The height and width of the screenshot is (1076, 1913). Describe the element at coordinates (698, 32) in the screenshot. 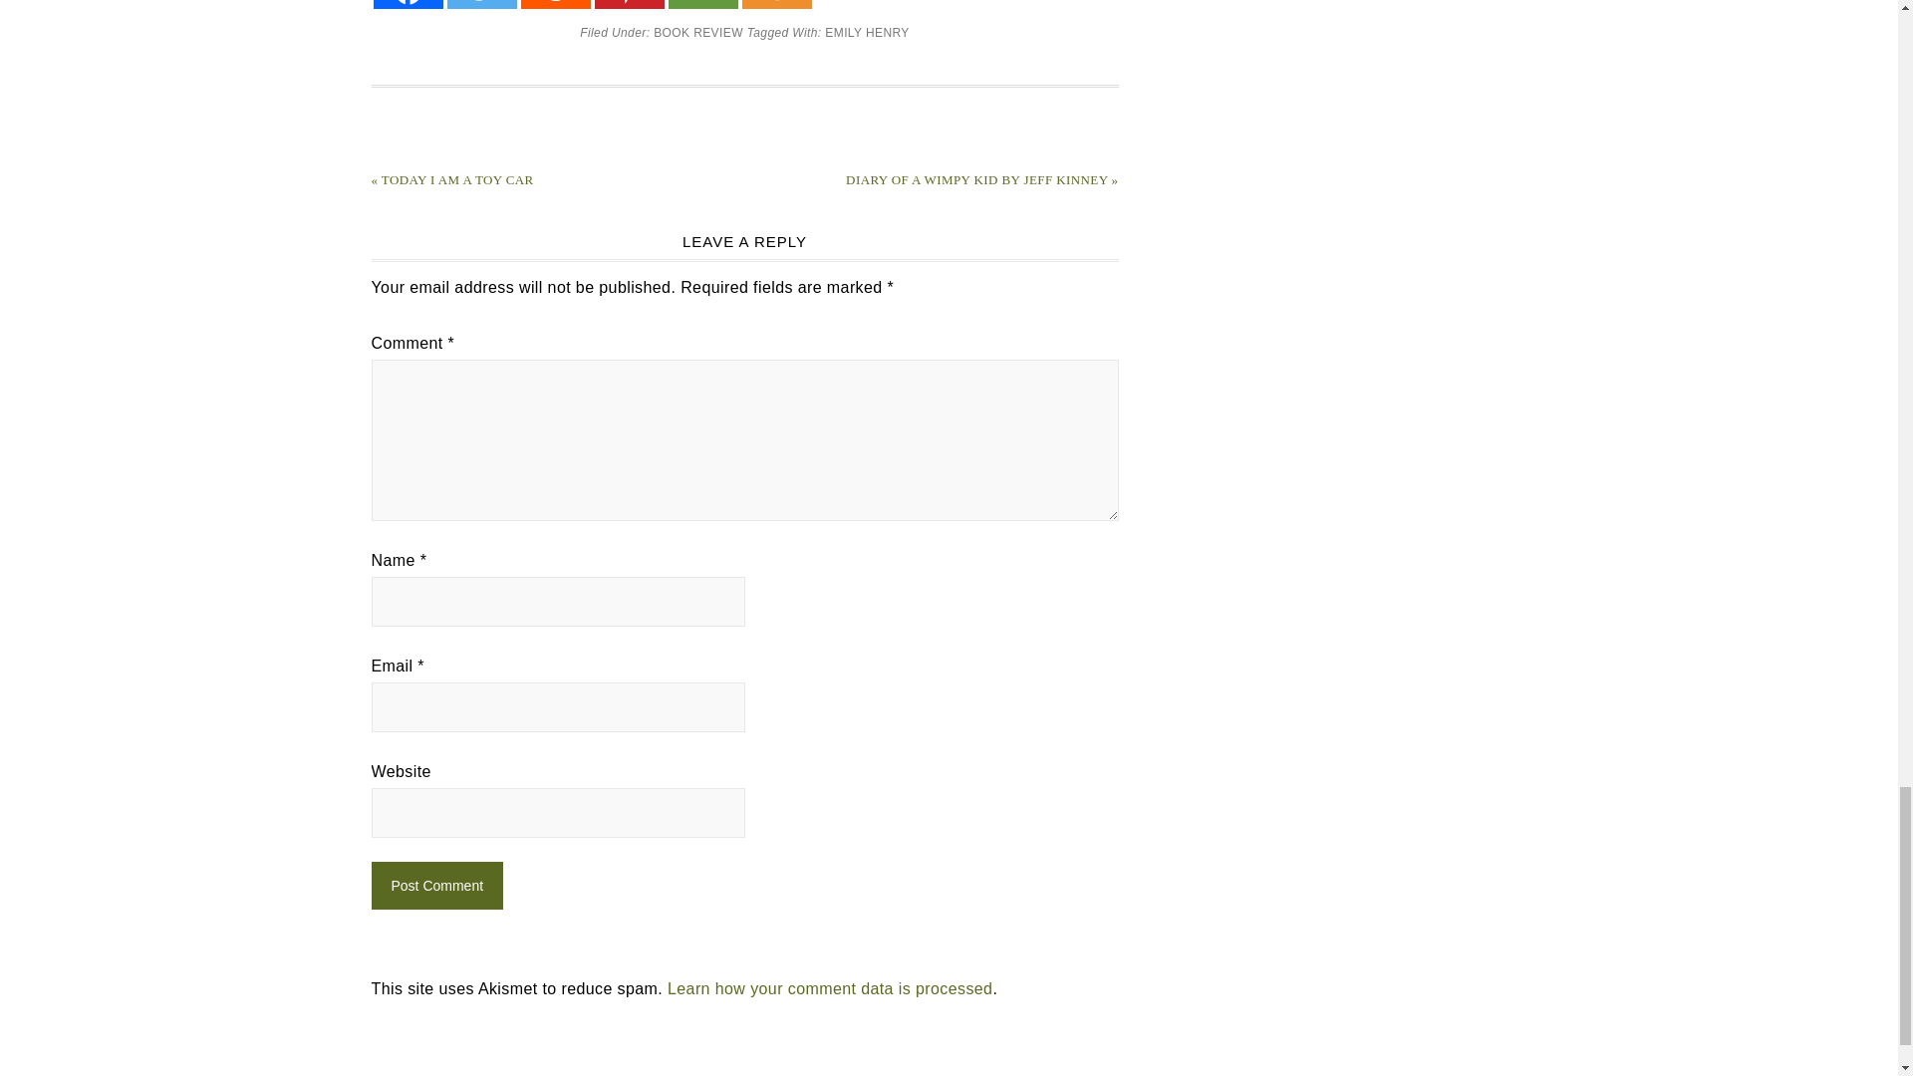

I see `BOOK REVIEW` at that location.